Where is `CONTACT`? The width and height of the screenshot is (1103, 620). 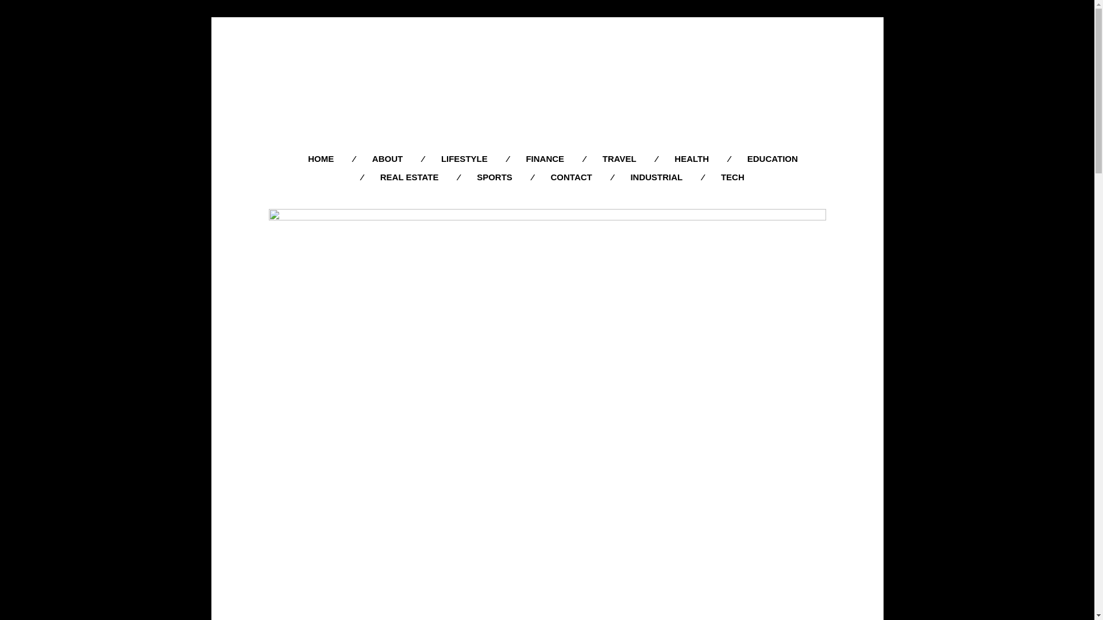
CONTACT is located at coordinates (572, 177).